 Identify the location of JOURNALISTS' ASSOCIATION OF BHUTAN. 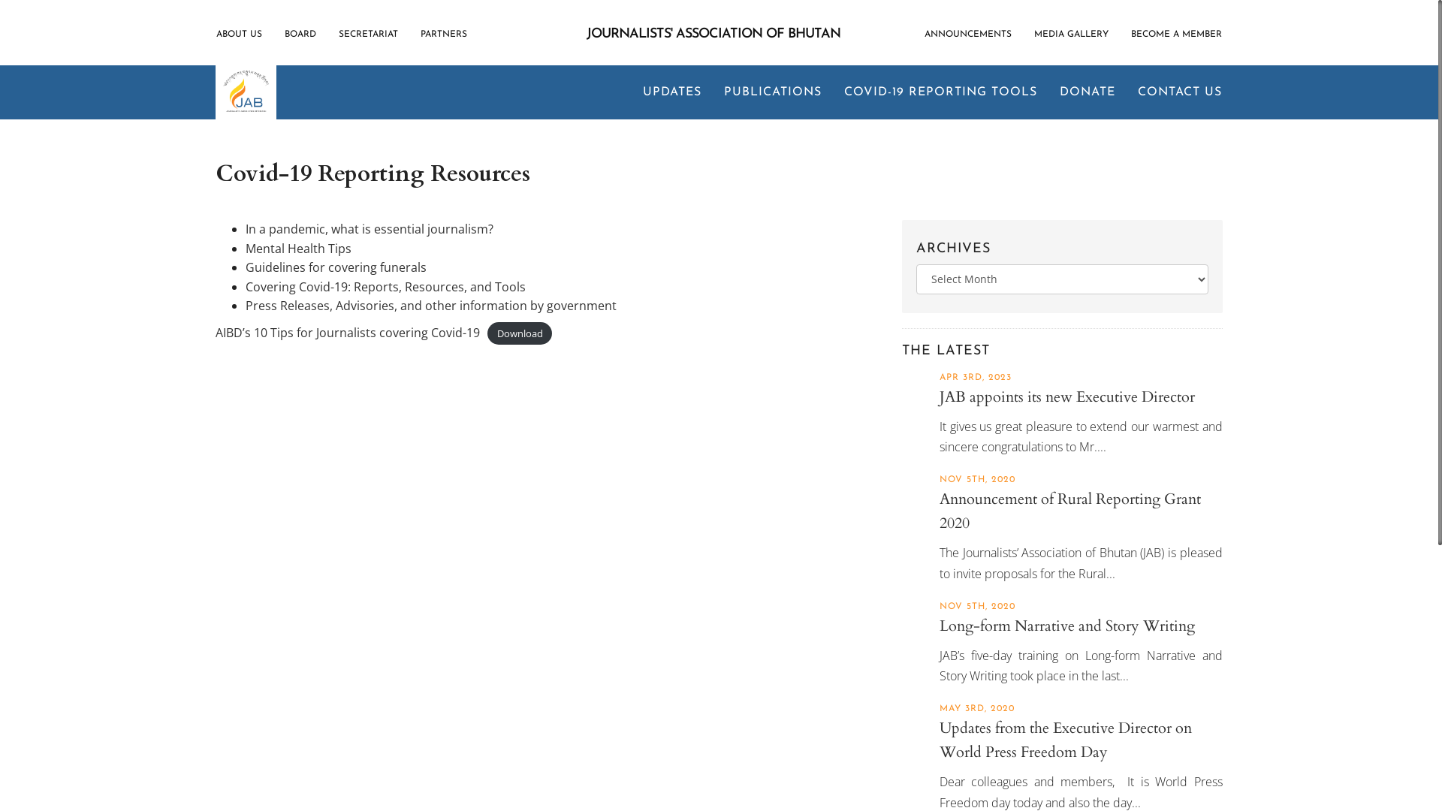
(713, 35).